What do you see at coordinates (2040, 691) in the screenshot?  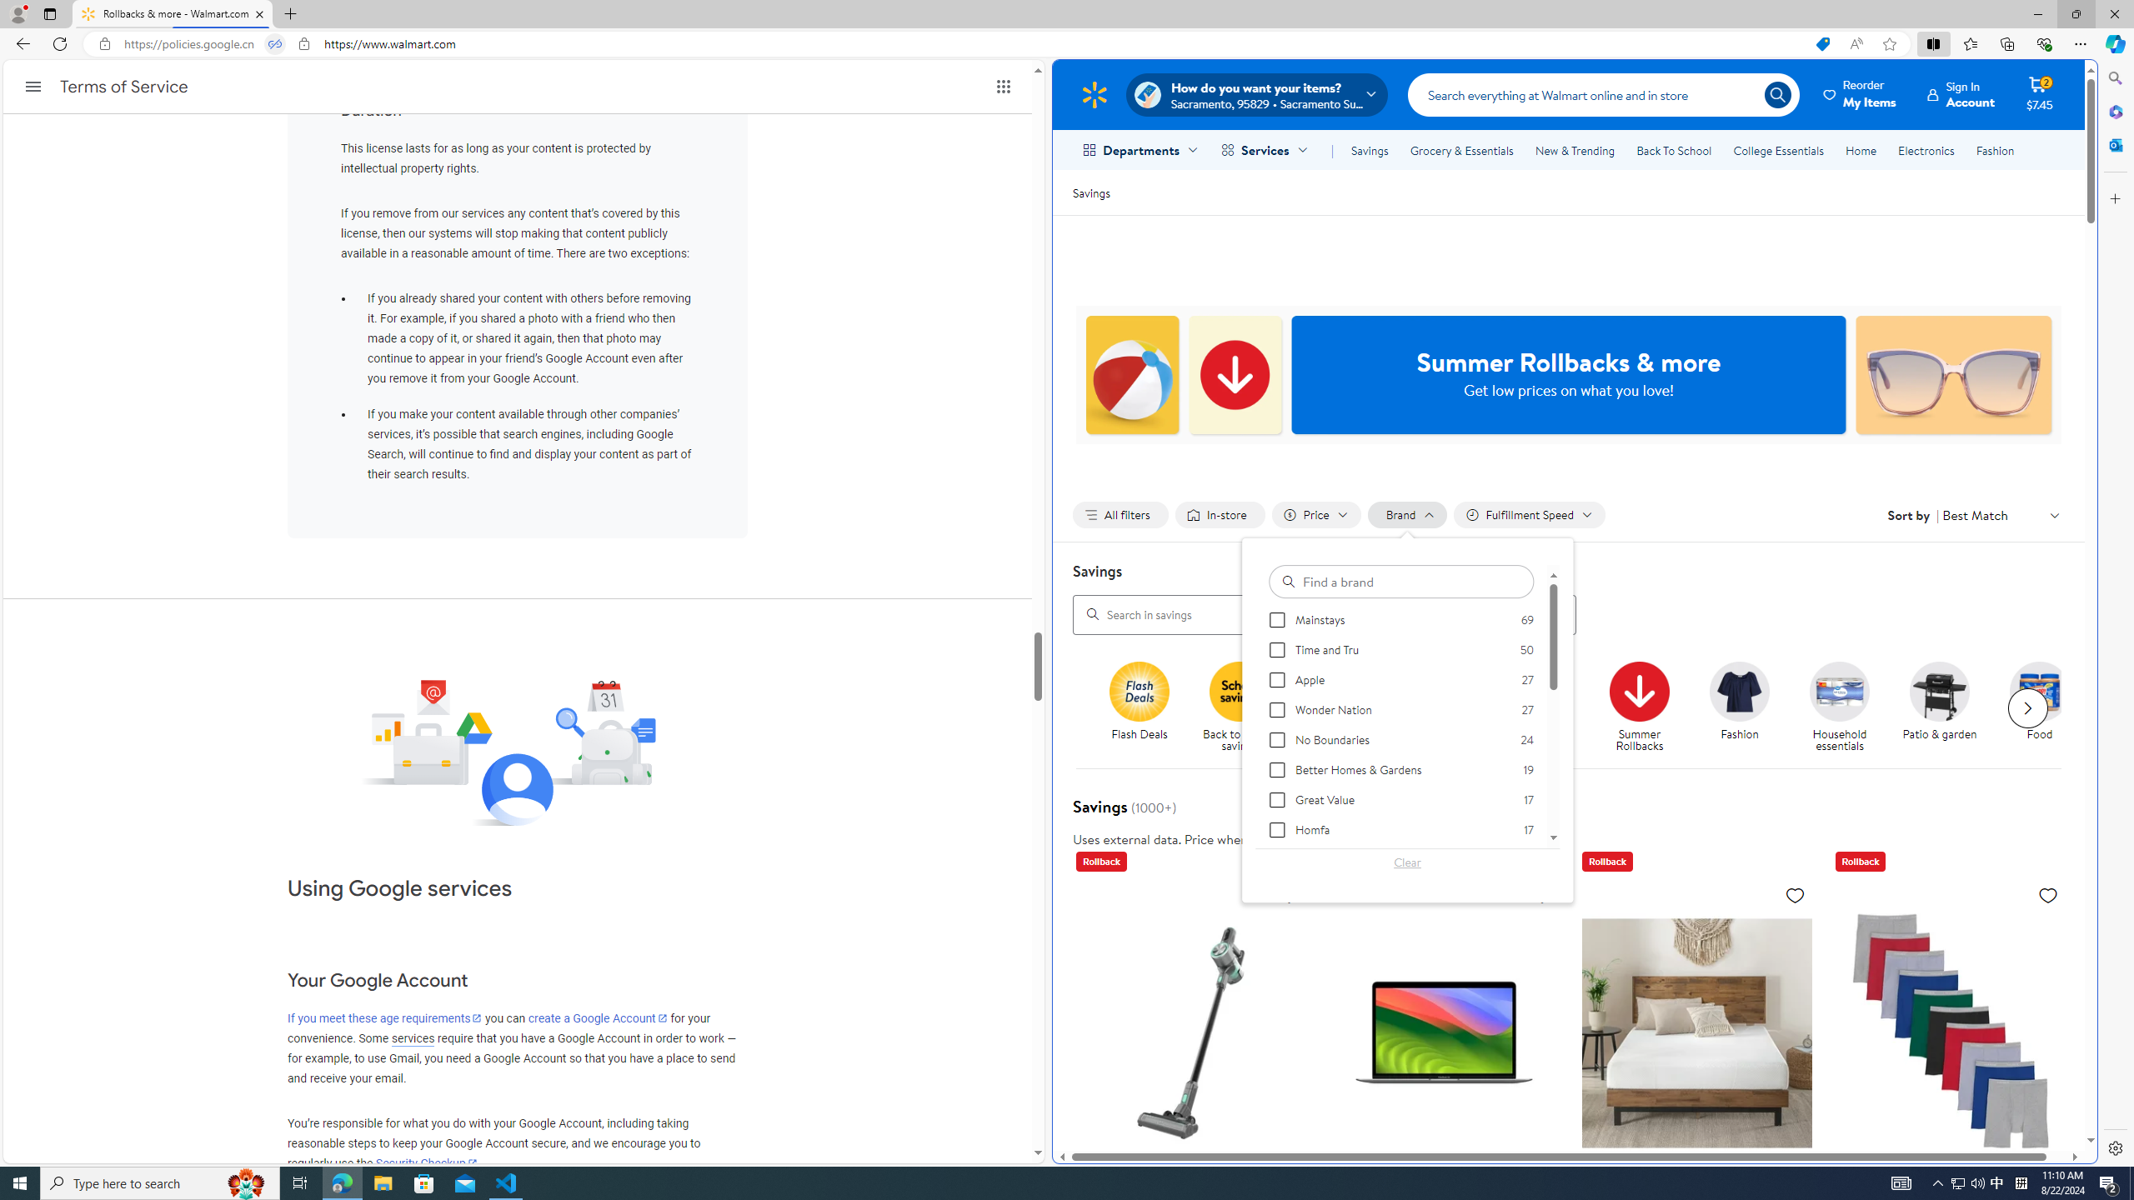 I see `Food` at bounding box center [2040, 691].